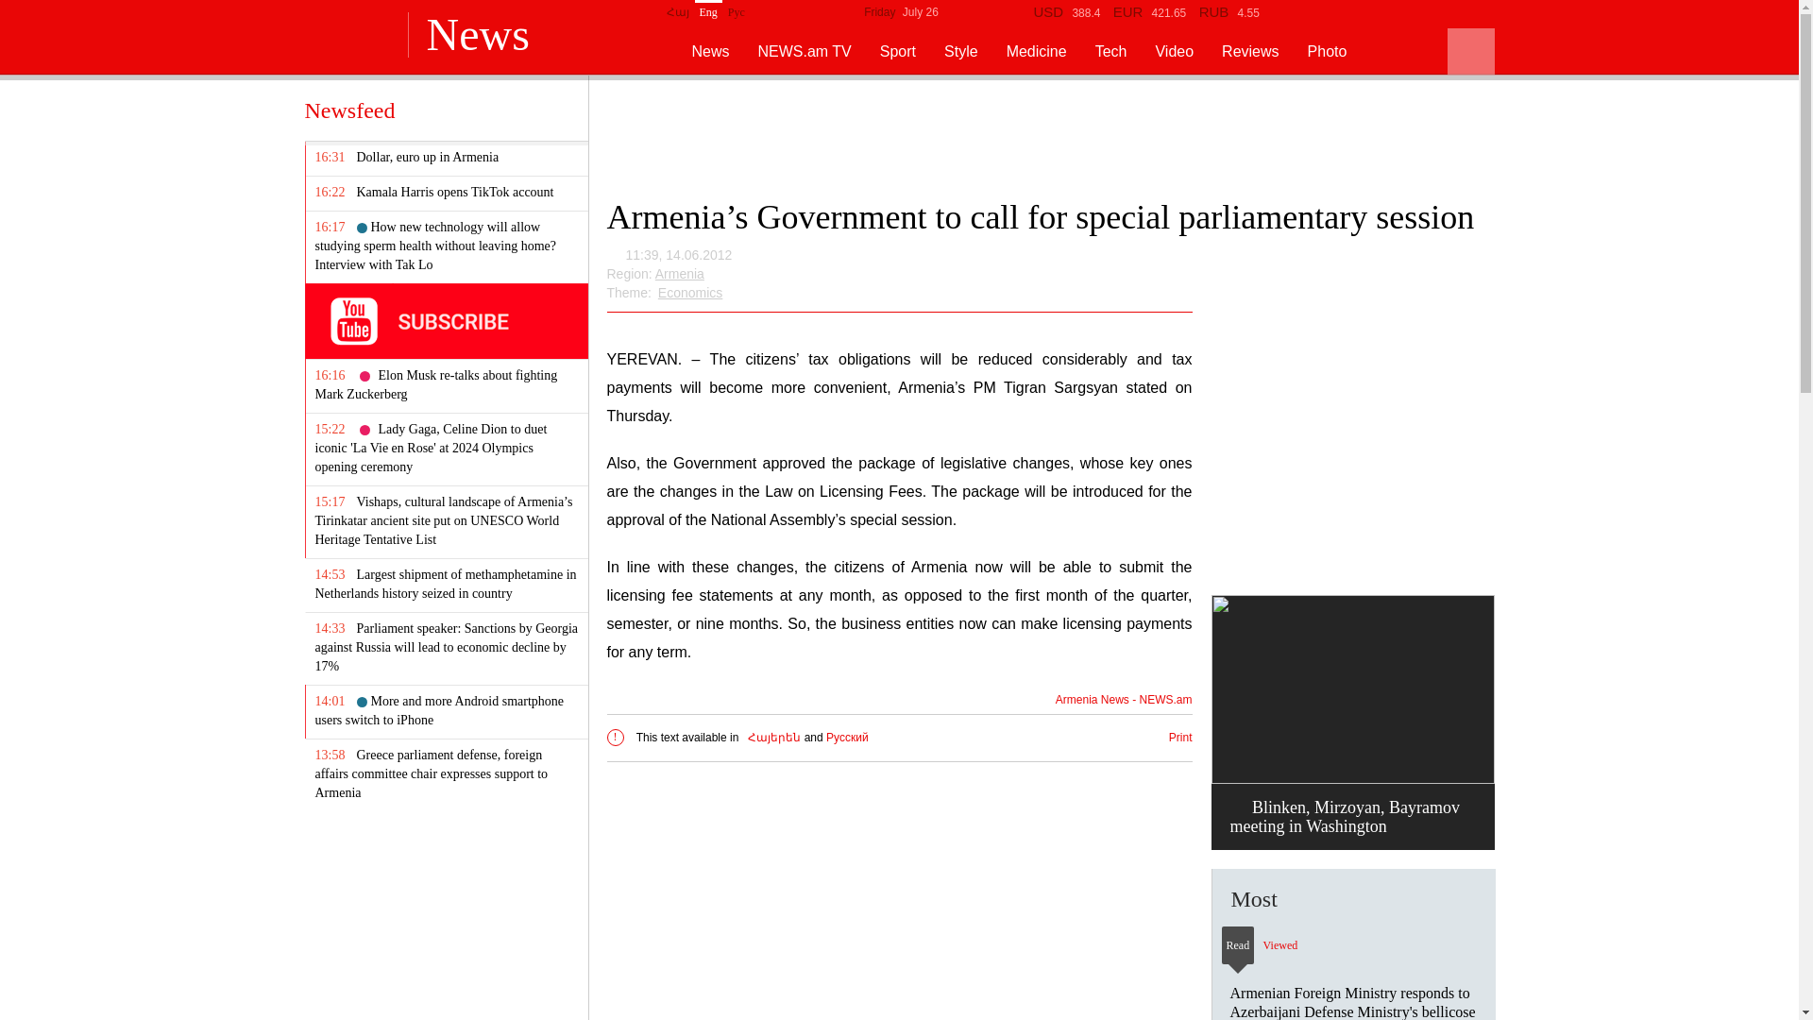  I want to click on Style, so click(961, 51).